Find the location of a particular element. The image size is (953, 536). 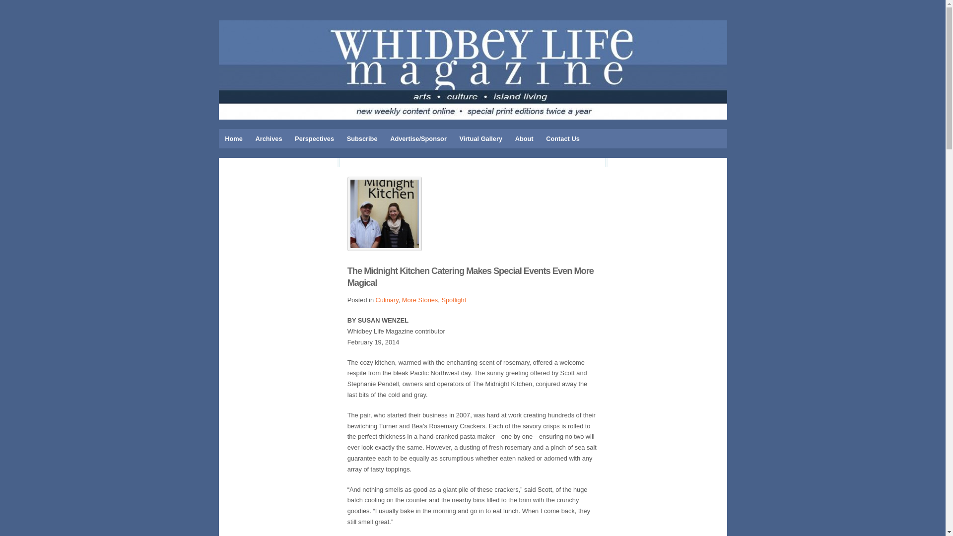

Home is located at coordinates (233, 138).